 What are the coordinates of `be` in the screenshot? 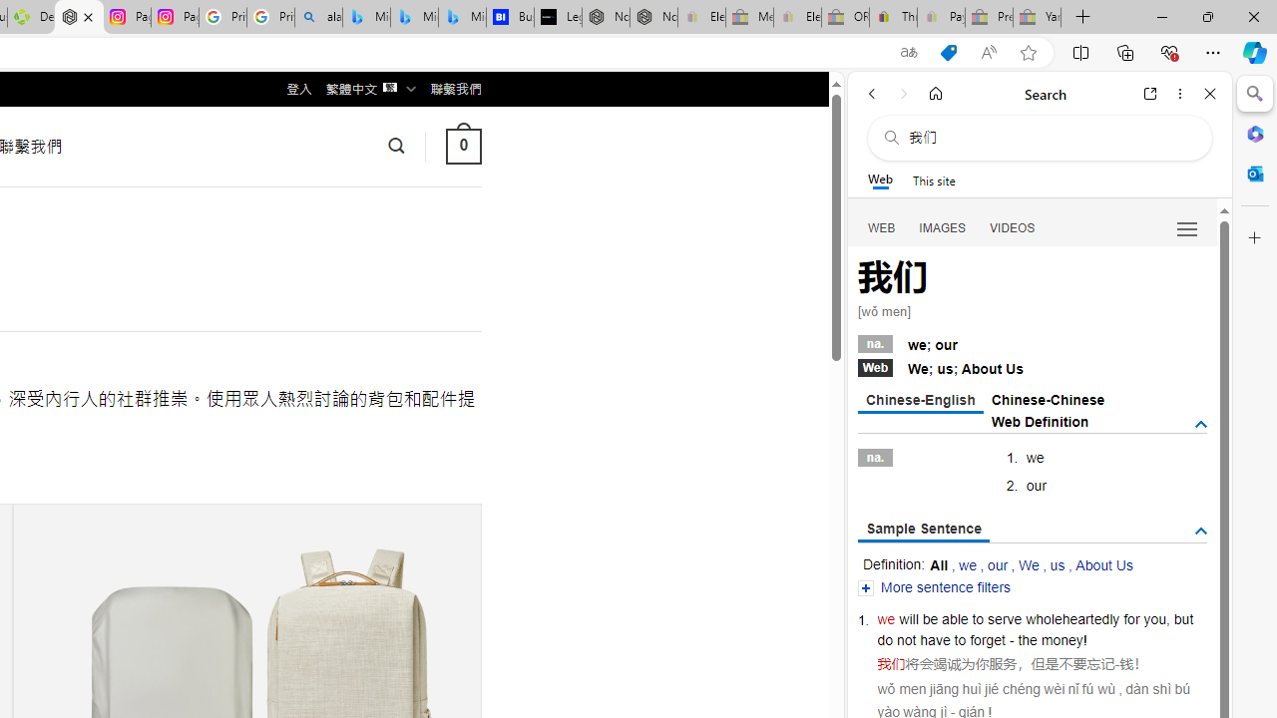 It's located at (930, 618).